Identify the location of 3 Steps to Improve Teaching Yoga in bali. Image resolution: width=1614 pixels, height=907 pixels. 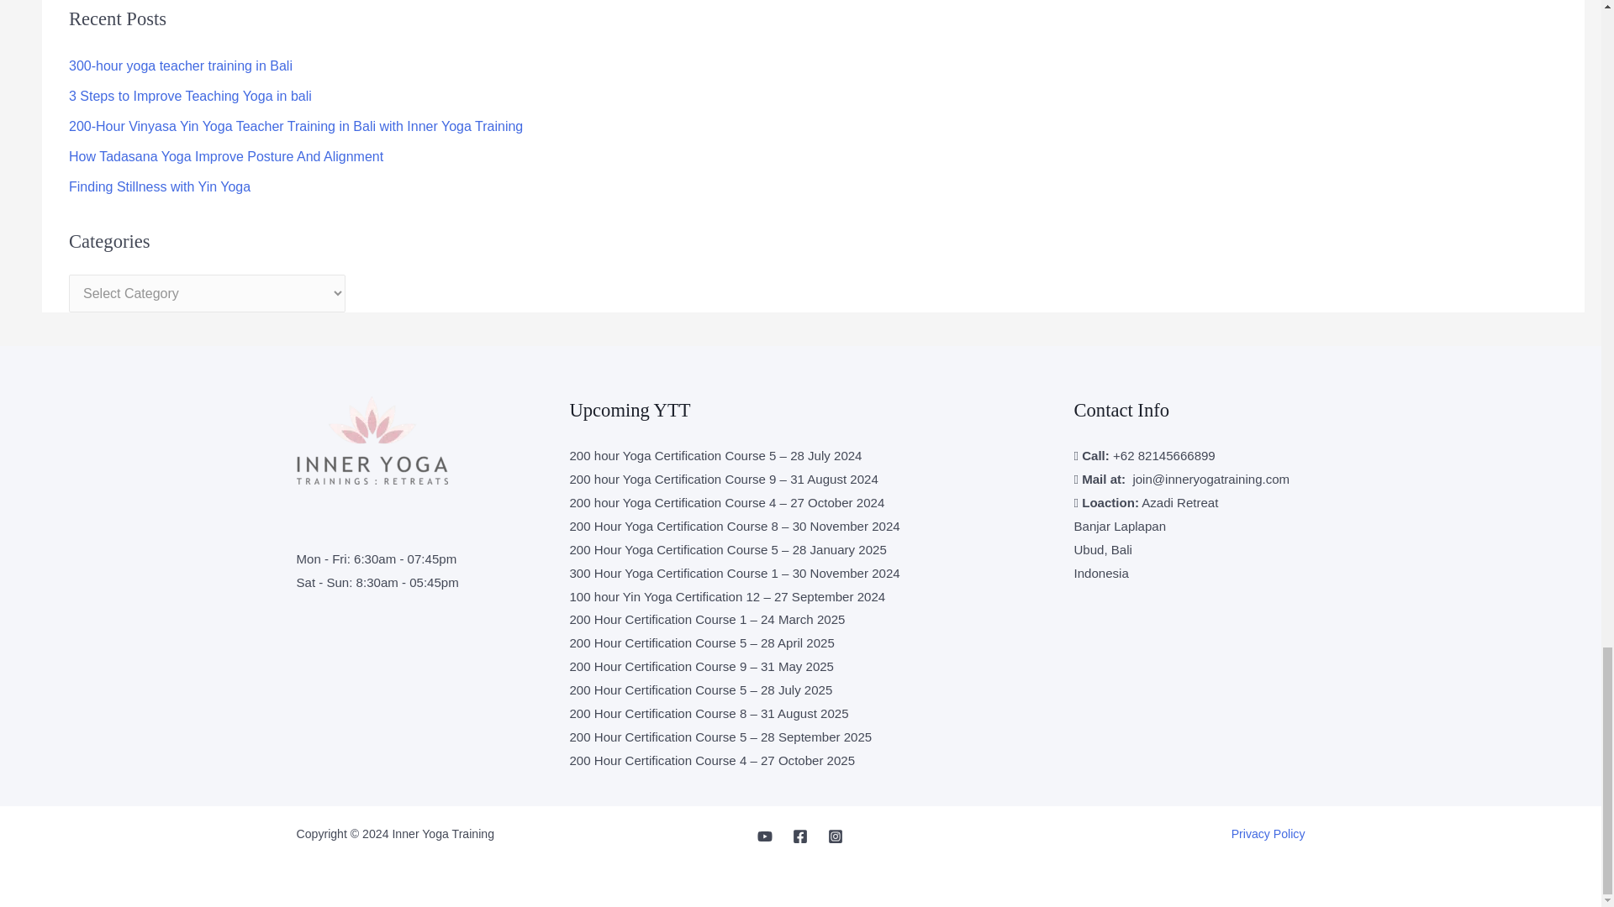
(190, 96).